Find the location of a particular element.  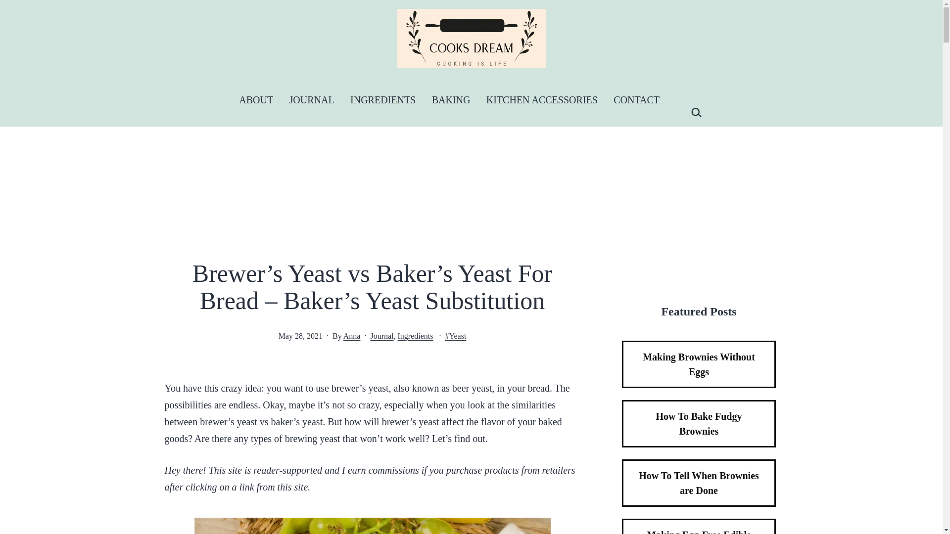

JOURNAL is located at coordinates (312, 100).